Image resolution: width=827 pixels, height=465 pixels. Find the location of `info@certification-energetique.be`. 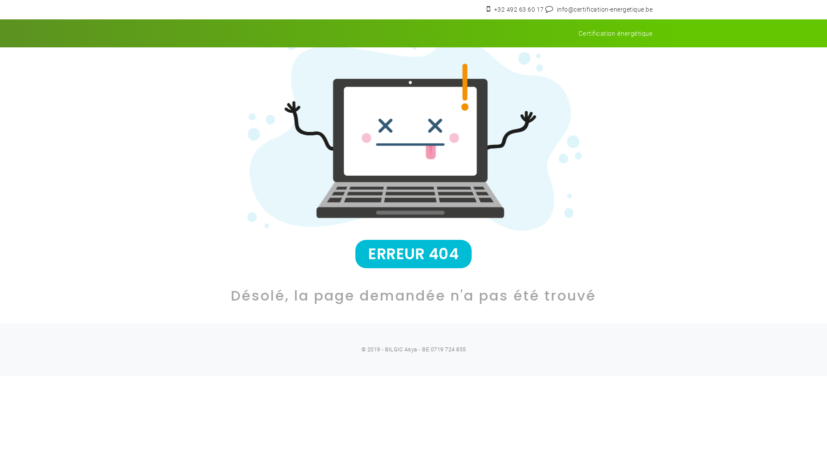

info@certification-energetique.be is located at coordinates (605, 9).